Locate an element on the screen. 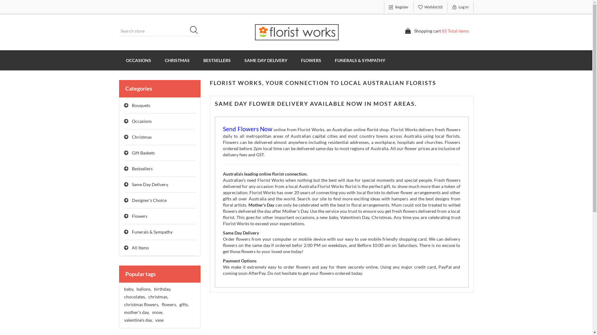 The width and height of the screenshot is (597, 335). gifts, is located at coordinates (184, 305).